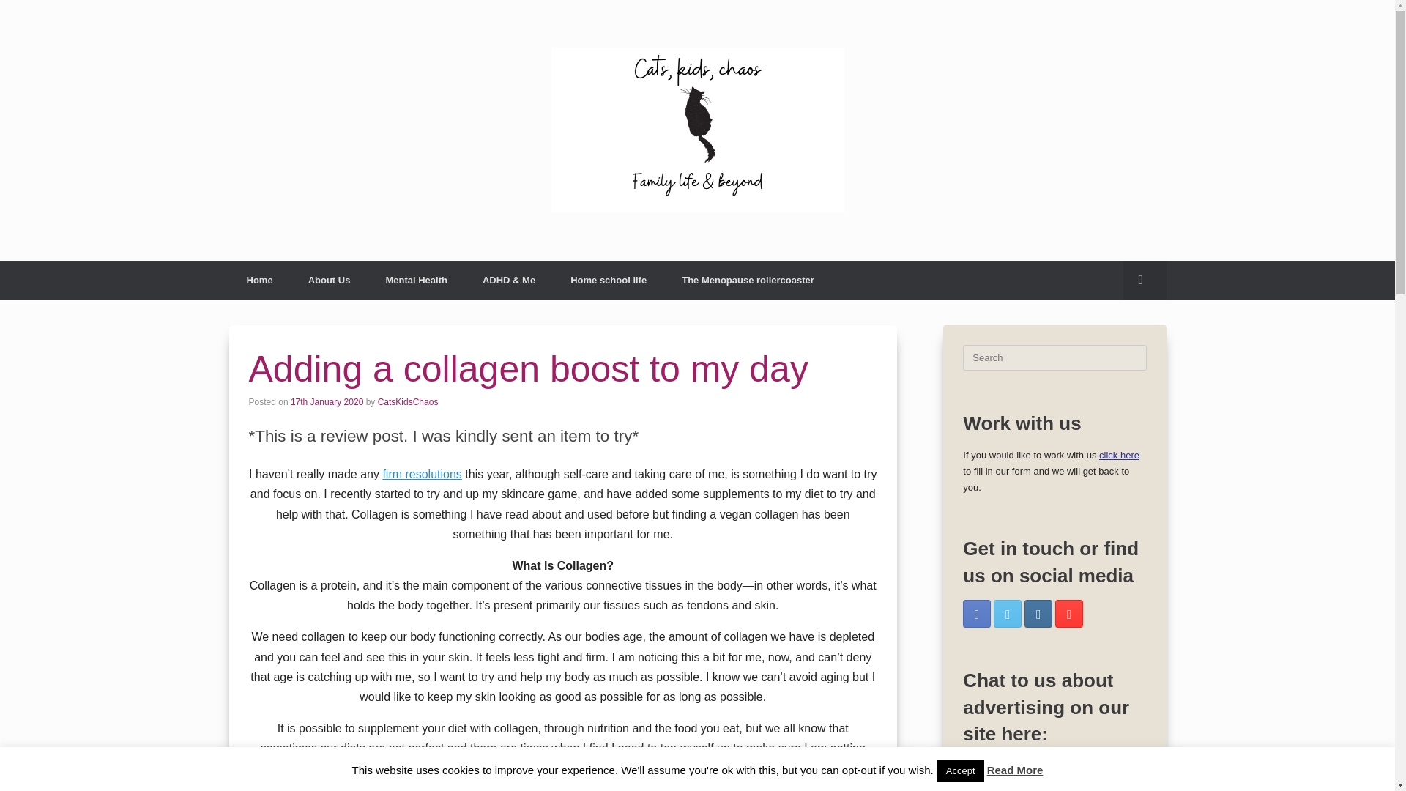 This screenshot has width=1406, height=791. What do you see at coordinates (258, 280) in the screenshot?
I see `Home` at bounding box center [258, 280].